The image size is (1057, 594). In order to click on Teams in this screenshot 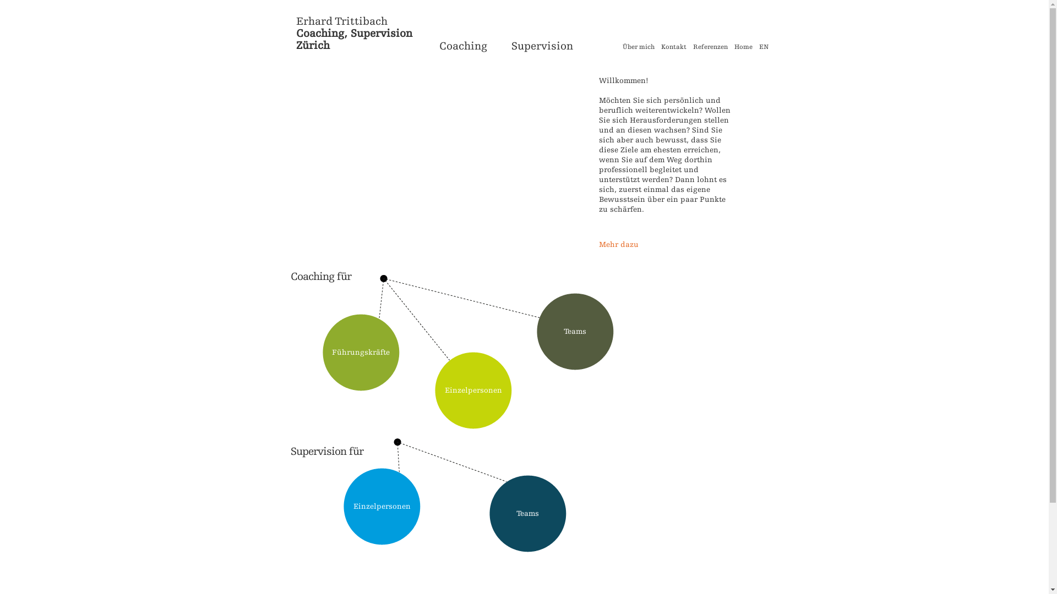, I will do `click(528, 514)`.